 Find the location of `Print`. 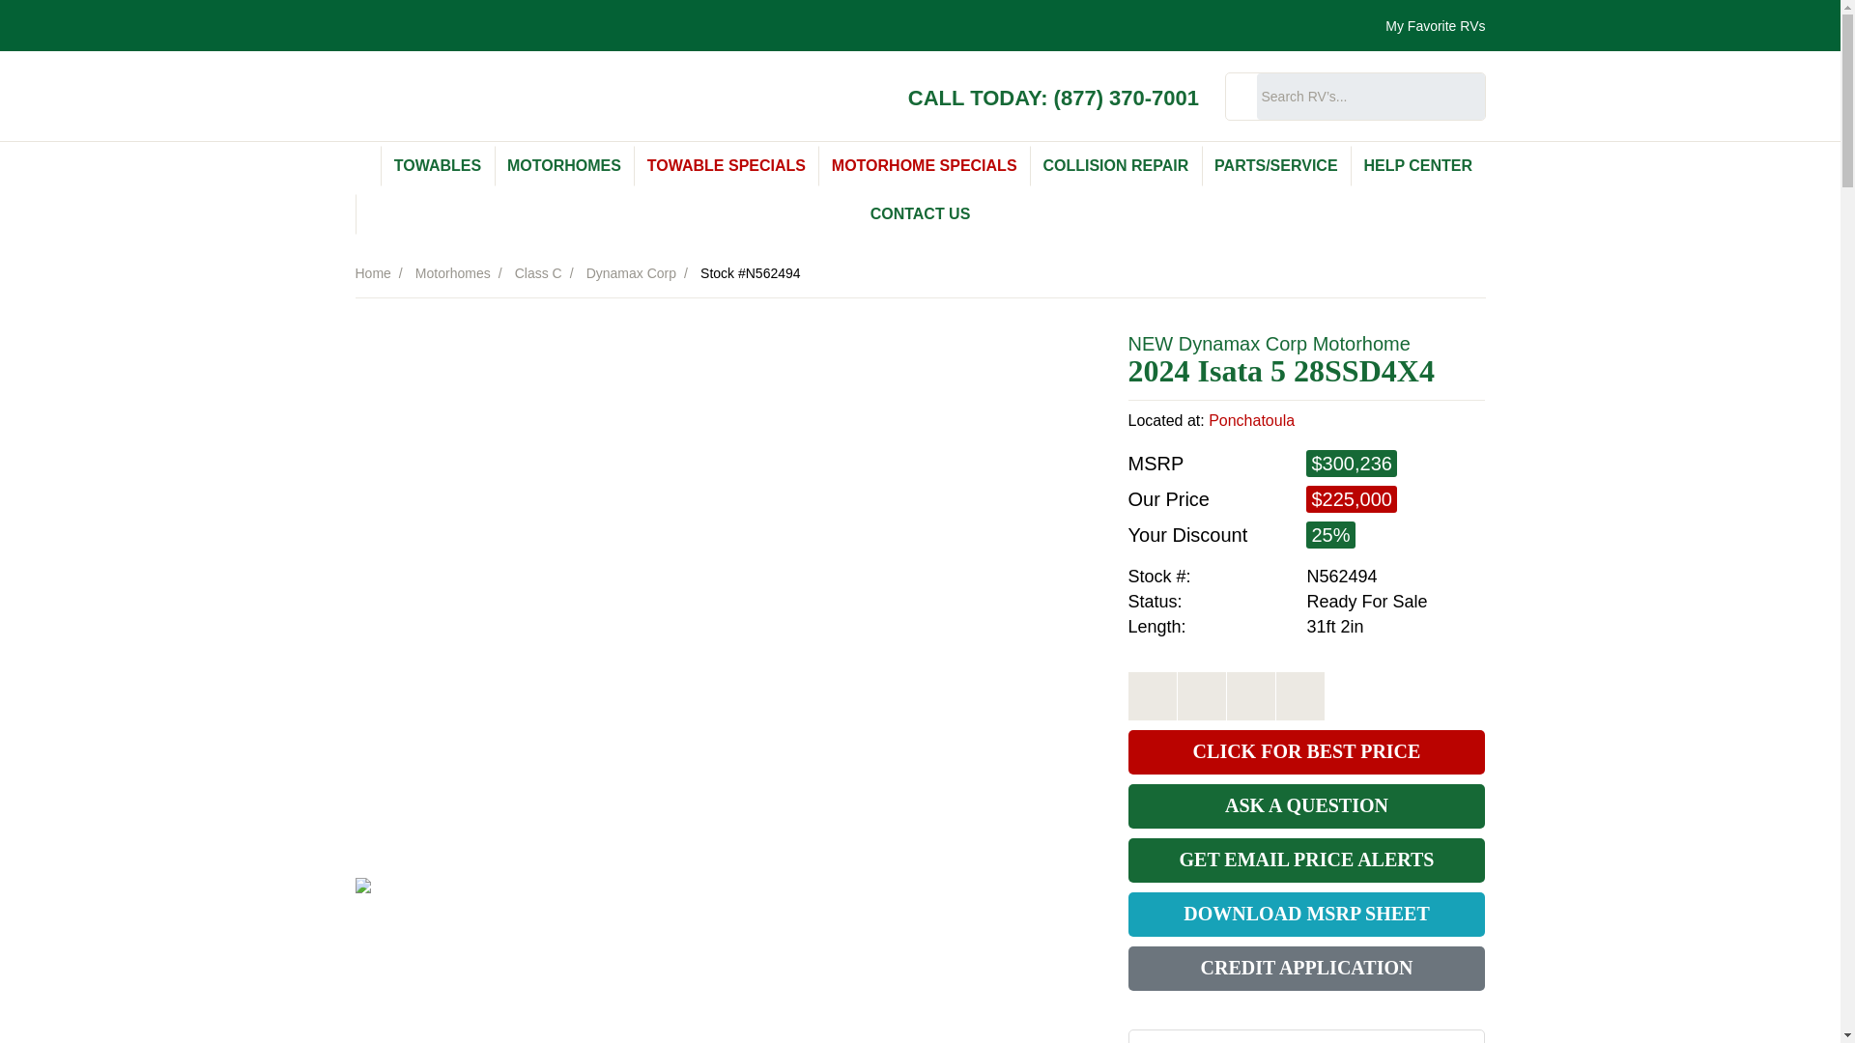

Print is located at coordinates (1152, 695).